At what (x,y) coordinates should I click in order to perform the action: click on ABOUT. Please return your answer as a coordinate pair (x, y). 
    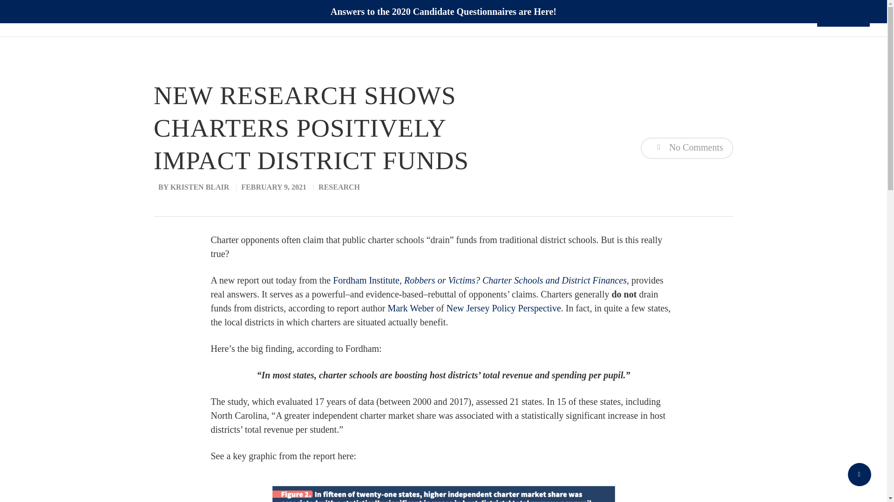
    Looking at the image, I should click on (431, 18).